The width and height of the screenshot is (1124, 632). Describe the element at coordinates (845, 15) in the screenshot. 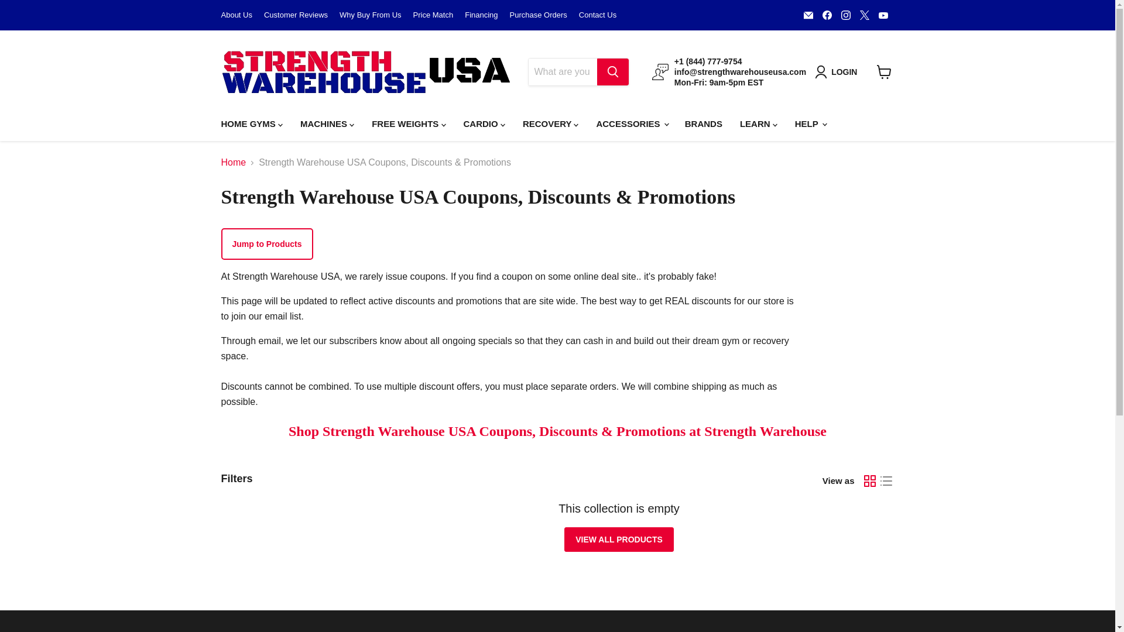

I see `Find us on Instagram` at that location.